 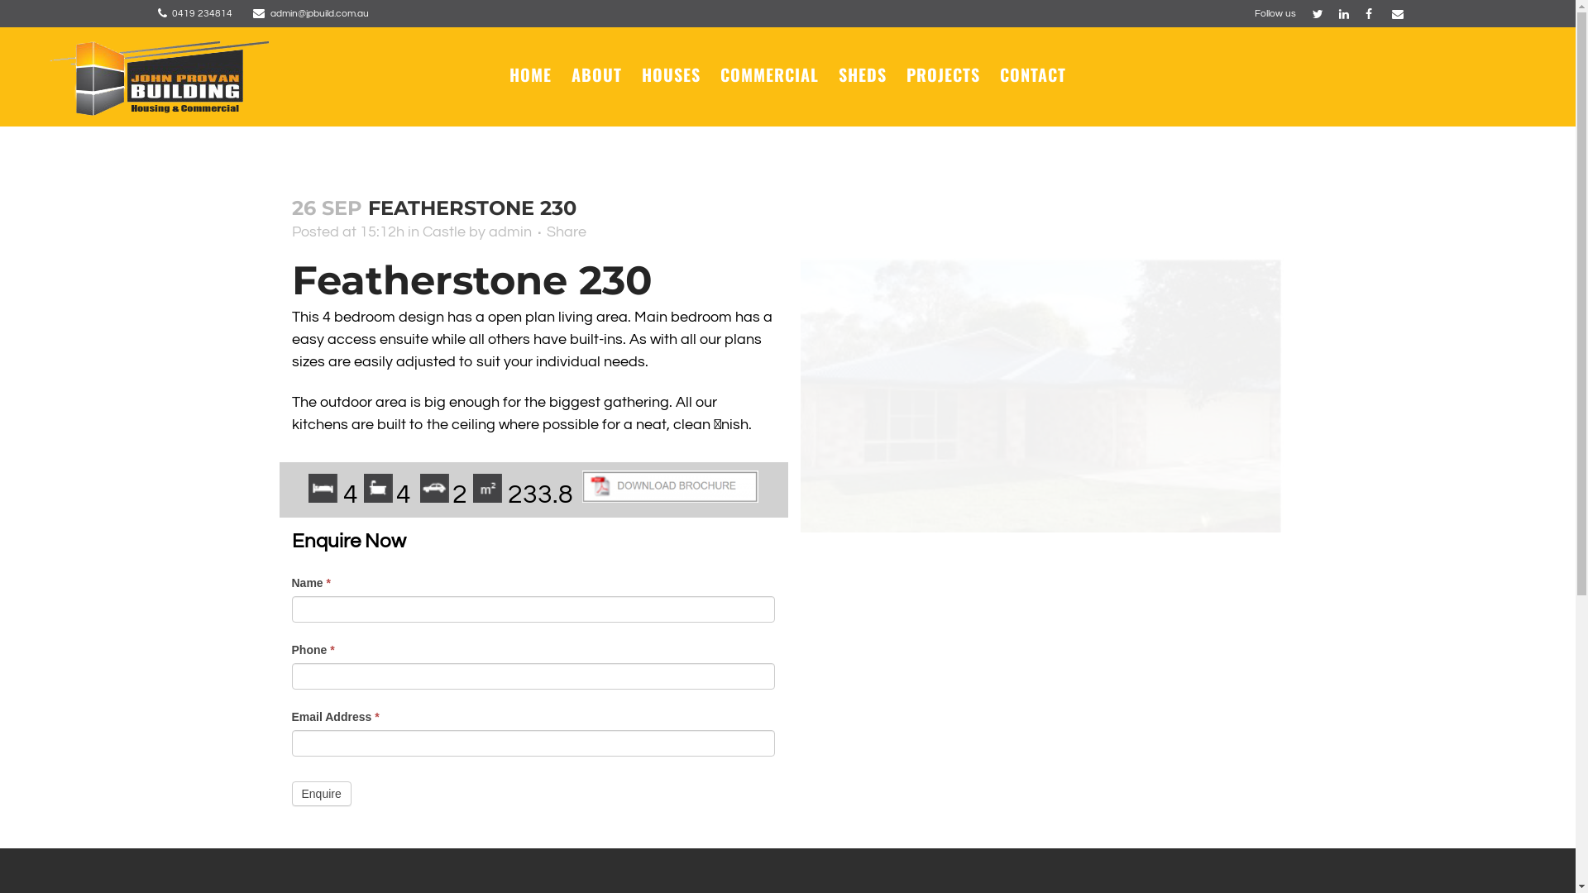 What do you see at coordinates (597, 74) in the screenshot?
I see `ABOUT` at bounding box center [597, 74].